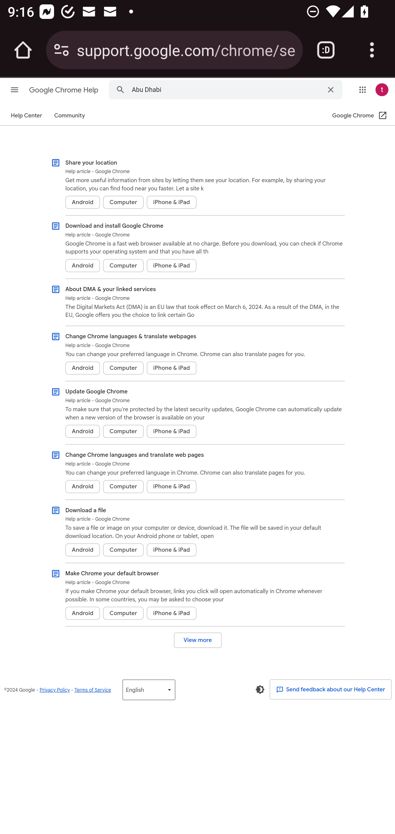 The image size is (395, 834). Describe the element at coordinates (186, 49) in the screenshot. I see `support.google.com/chrome/search?q=Abu+Dhabi` at that location.